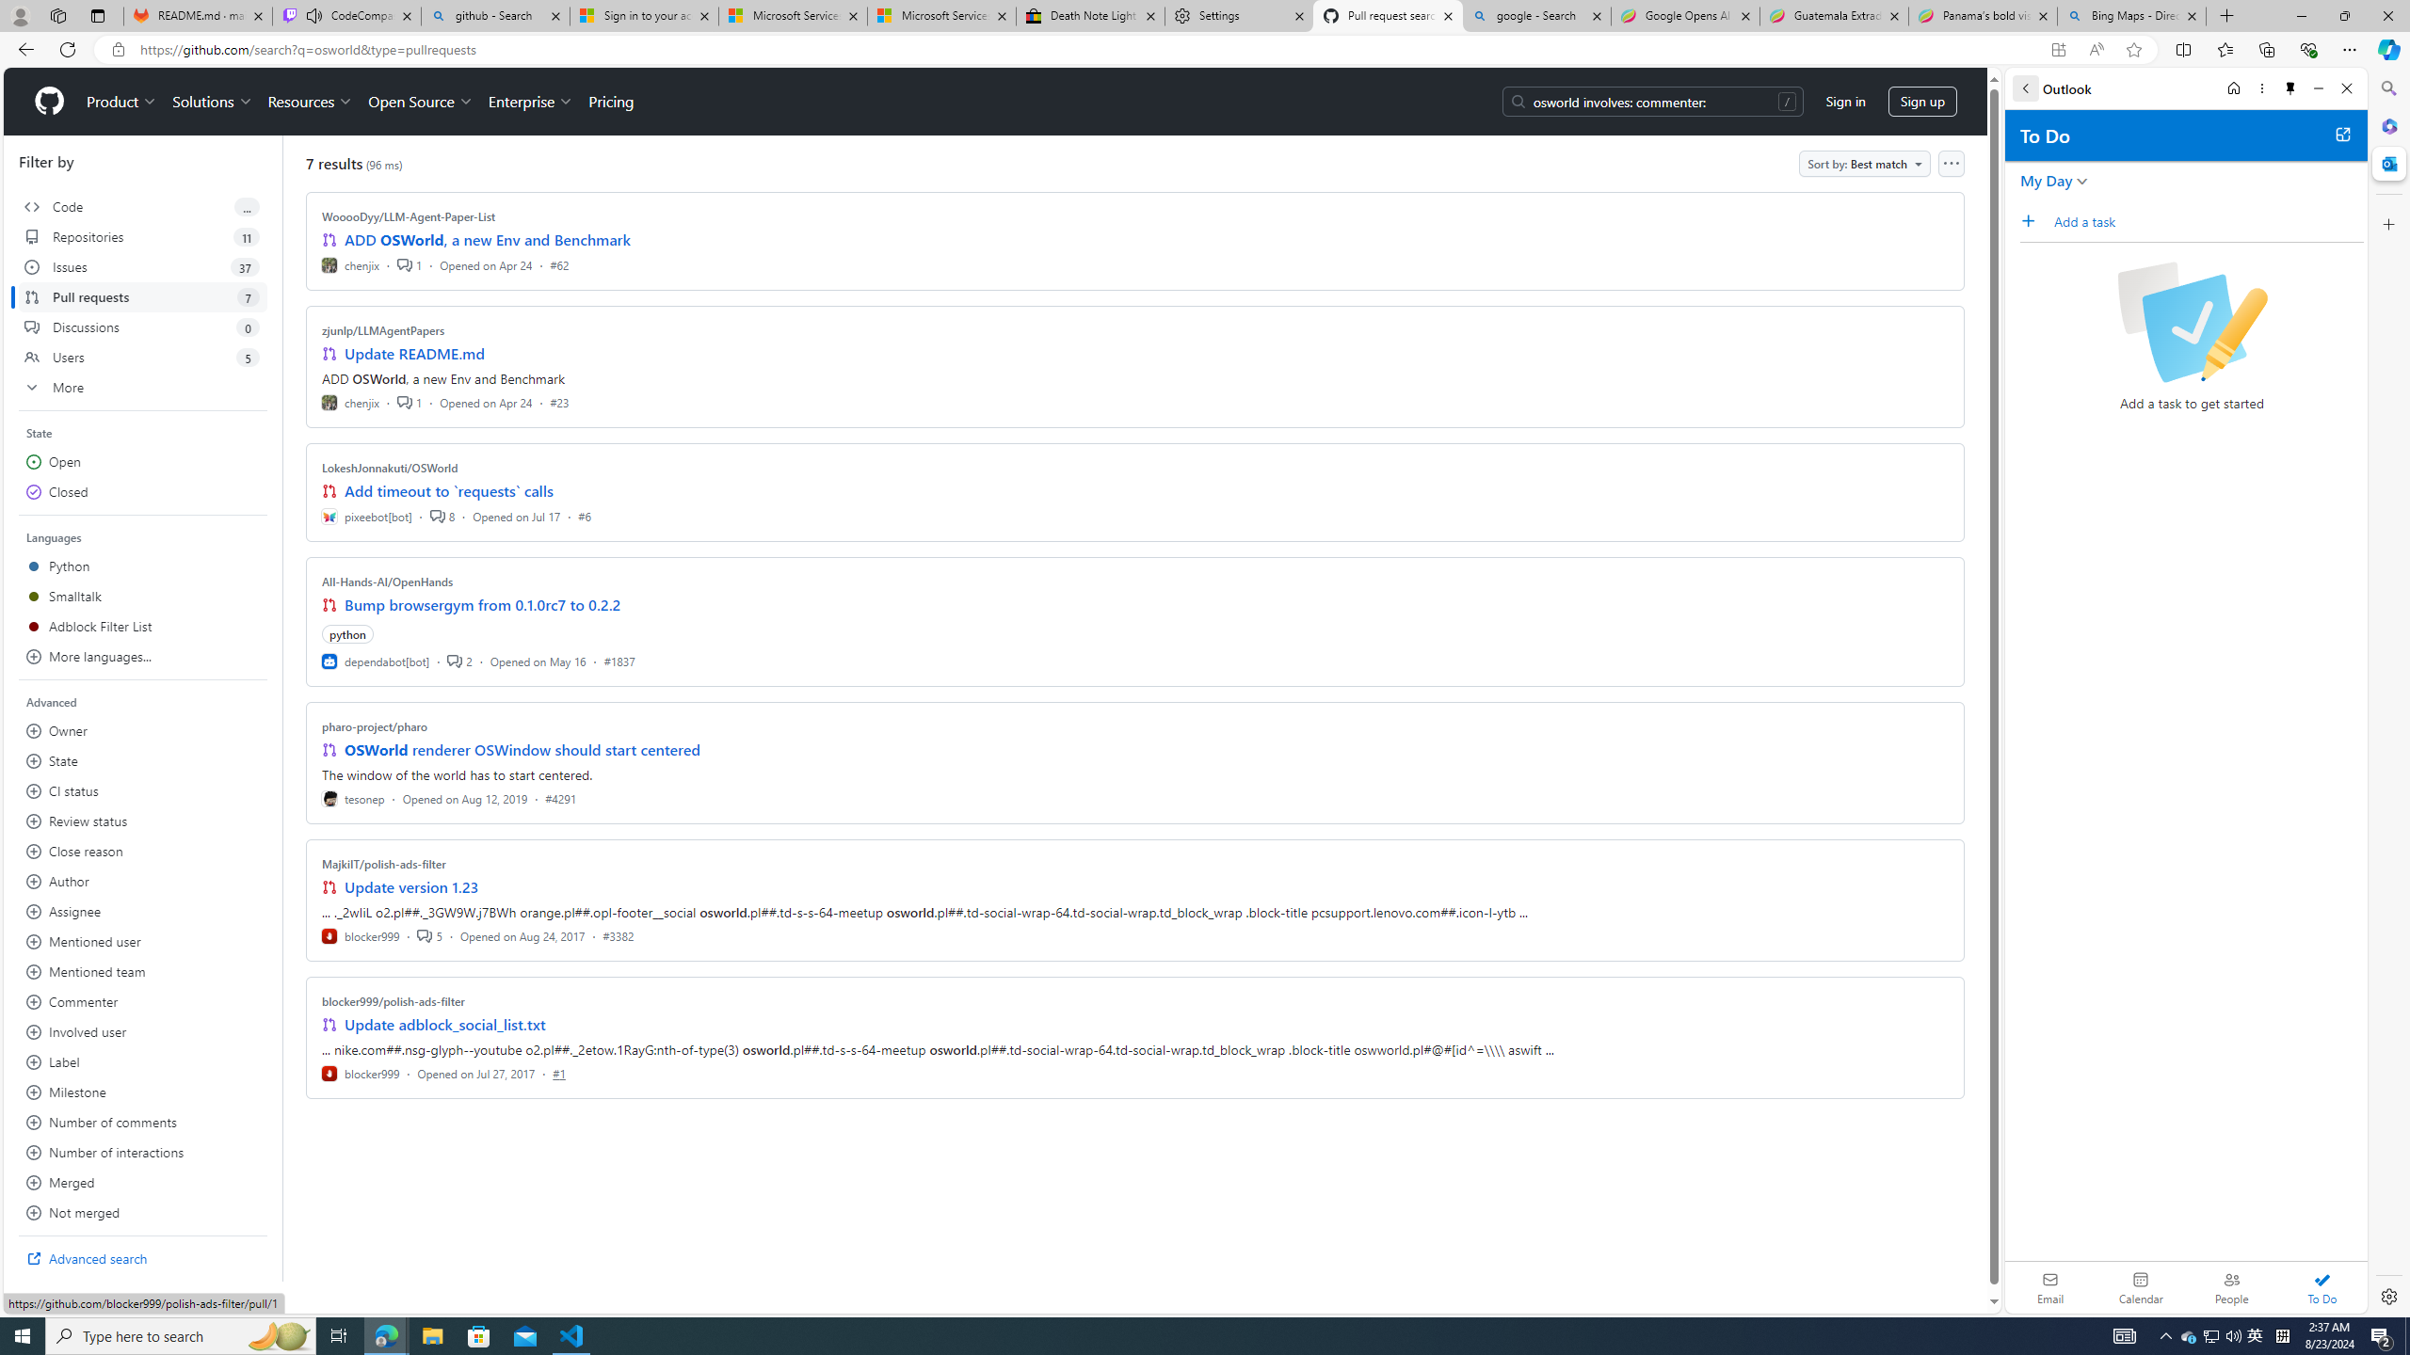 The image size is (2410, 1355). Describe the element at coordinates (414, 354) in the screenshot. I see `Update README.md` at that location.